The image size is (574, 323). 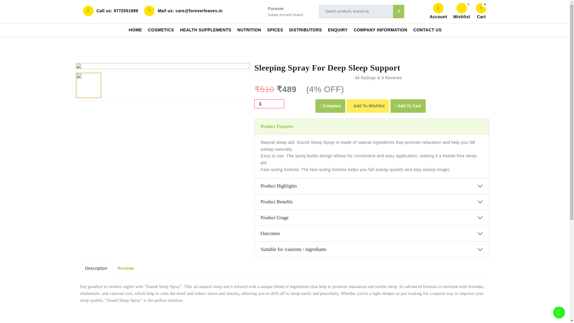 I want to click on Description, so click(x=96, y=268).